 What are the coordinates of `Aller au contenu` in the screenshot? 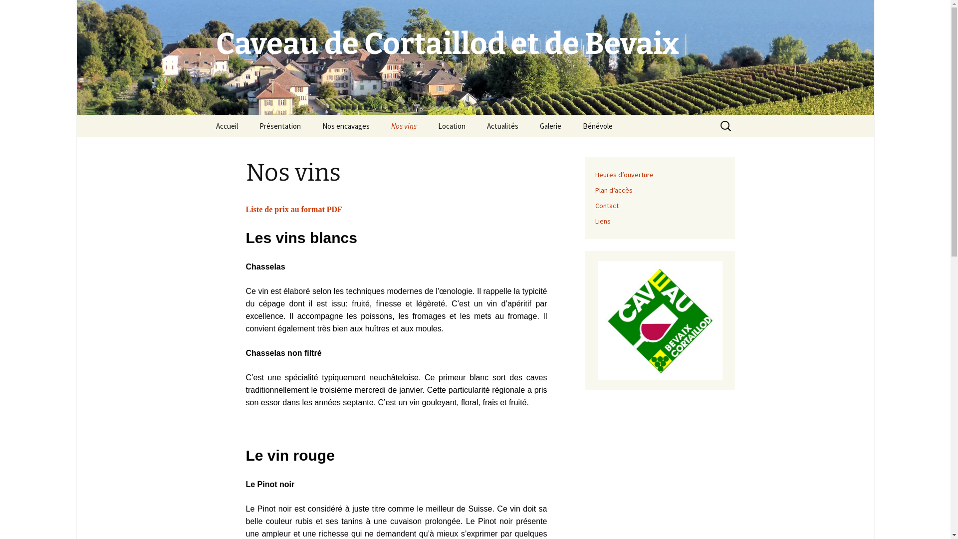 It's located at (206, 115).